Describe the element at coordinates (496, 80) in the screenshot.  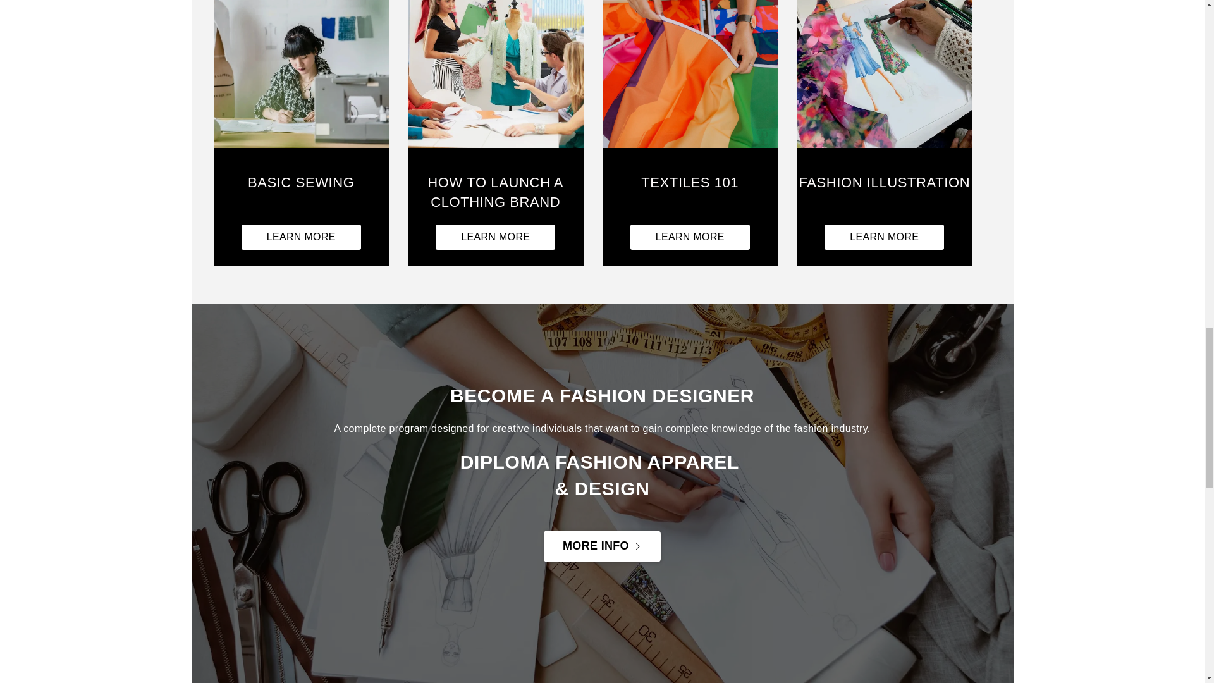
I see `How to Launch a Clothing Brand` at that location.